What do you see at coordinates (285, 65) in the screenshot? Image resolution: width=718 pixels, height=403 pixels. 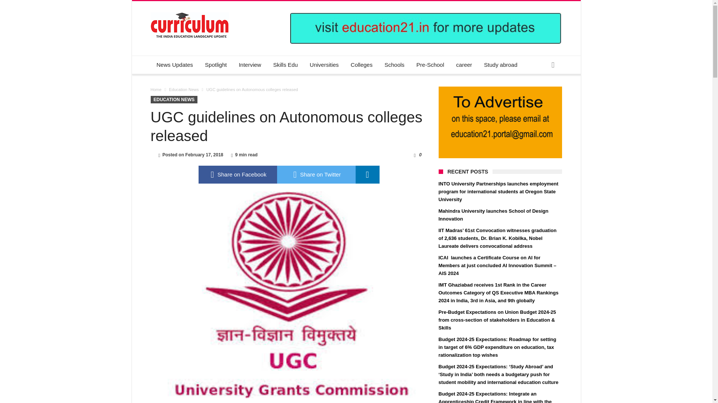 I see `Skills Edu` at bounding box center [285, 65].